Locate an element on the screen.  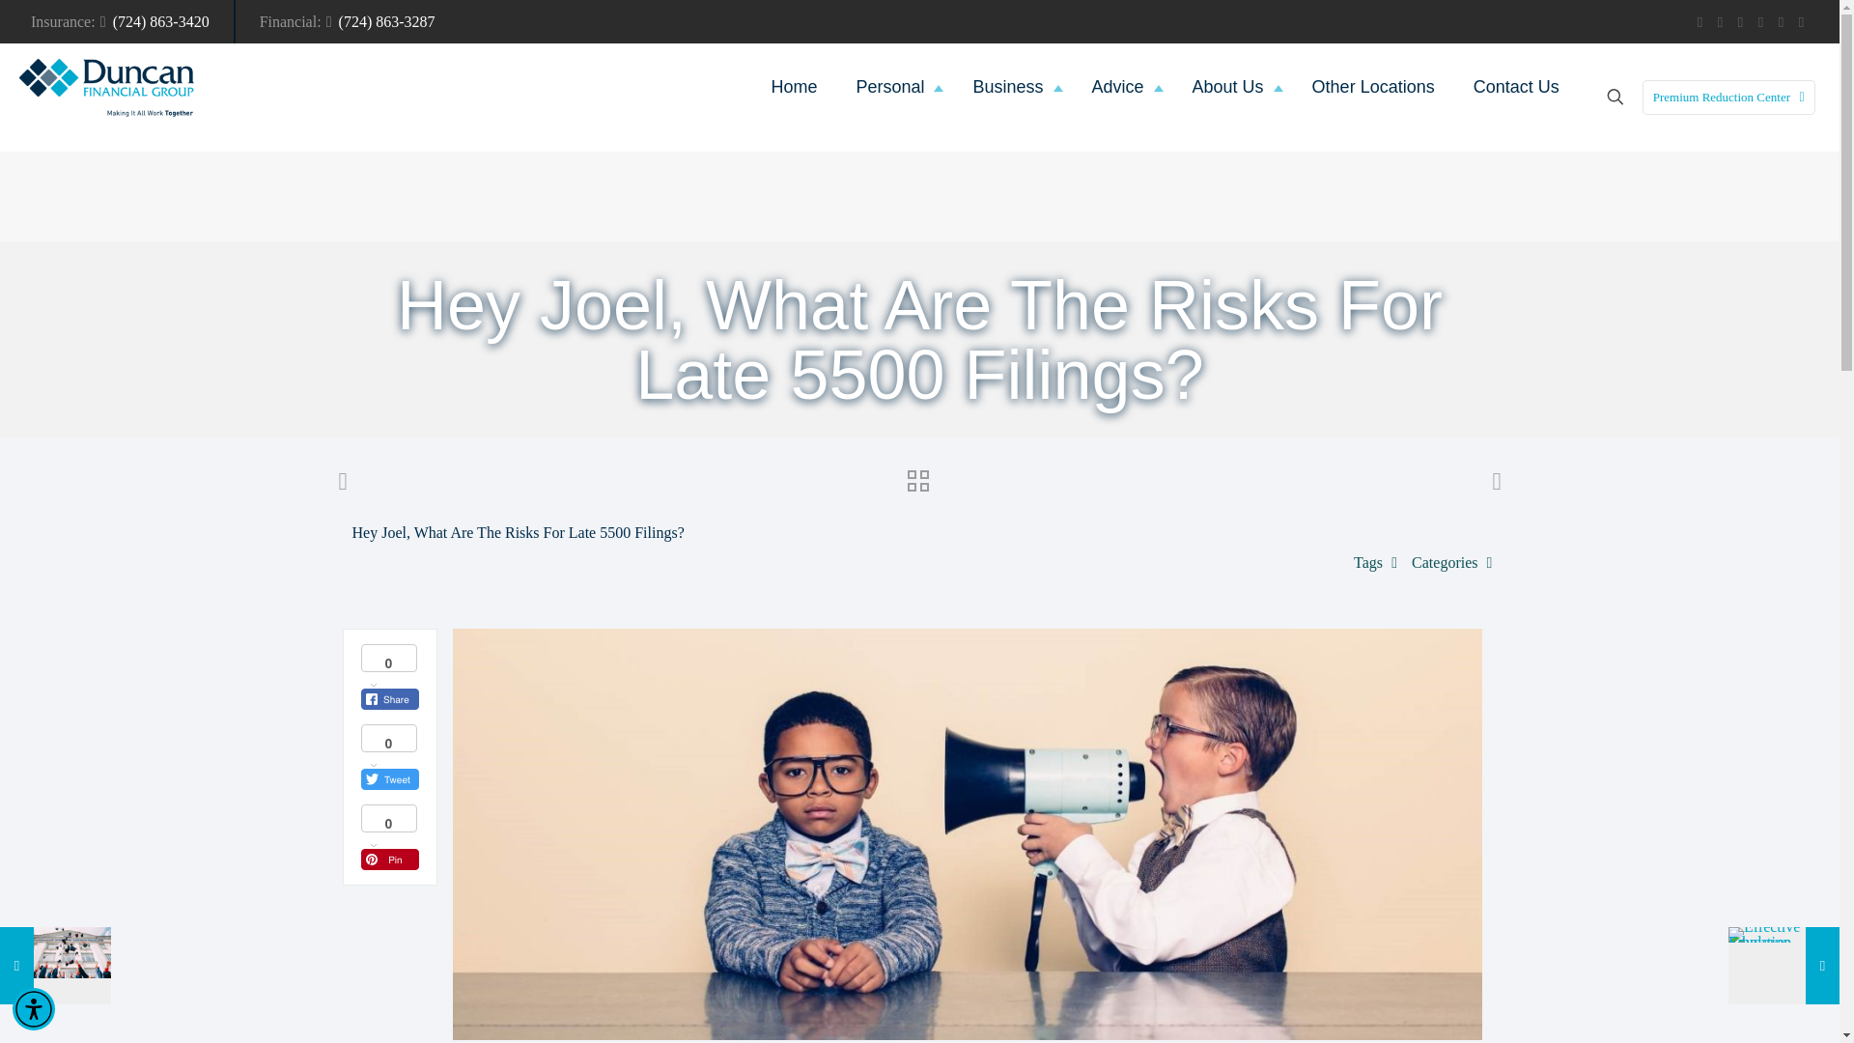
Business is located at coordinates (1012, 87).